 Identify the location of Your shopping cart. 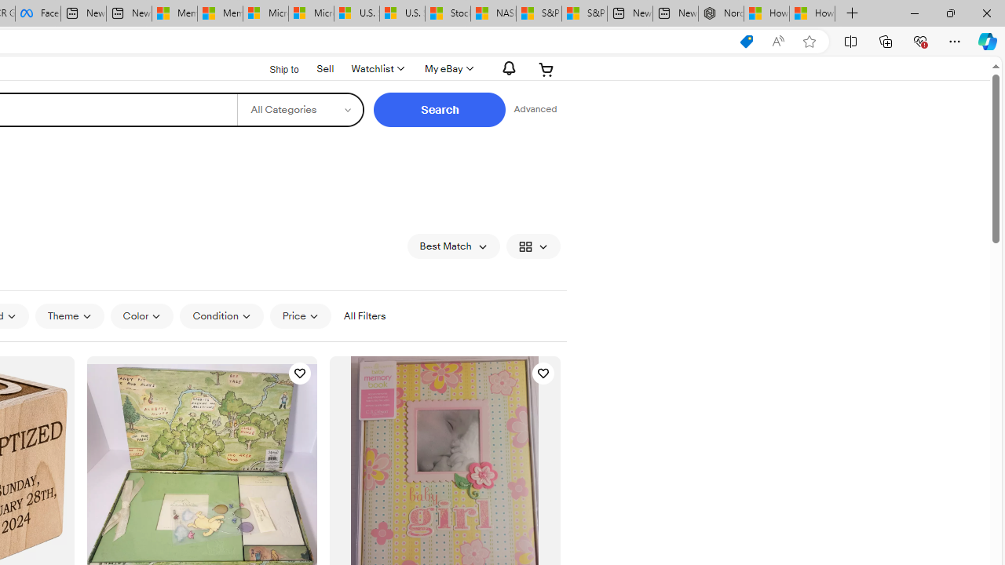
(546, 69).